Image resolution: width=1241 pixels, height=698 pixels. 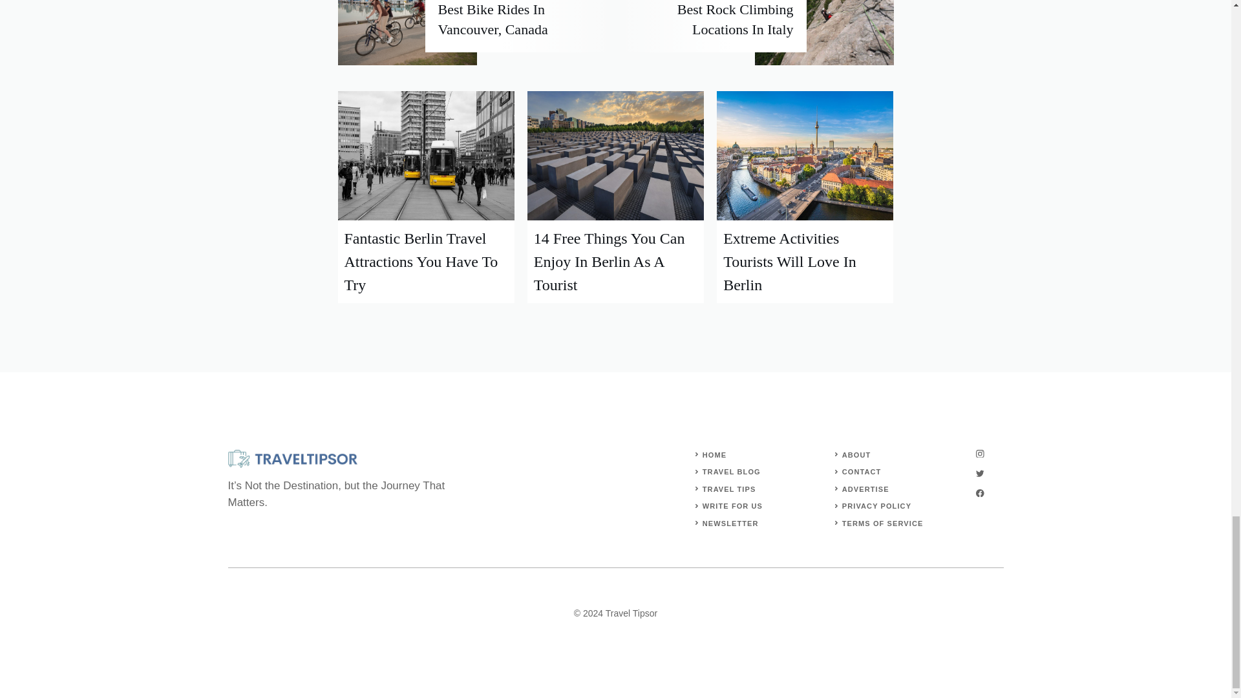 What do you see at coordinates (866, 489) in the screenshot?
I see `ADVERTISE` at bounding box center [866, 489].